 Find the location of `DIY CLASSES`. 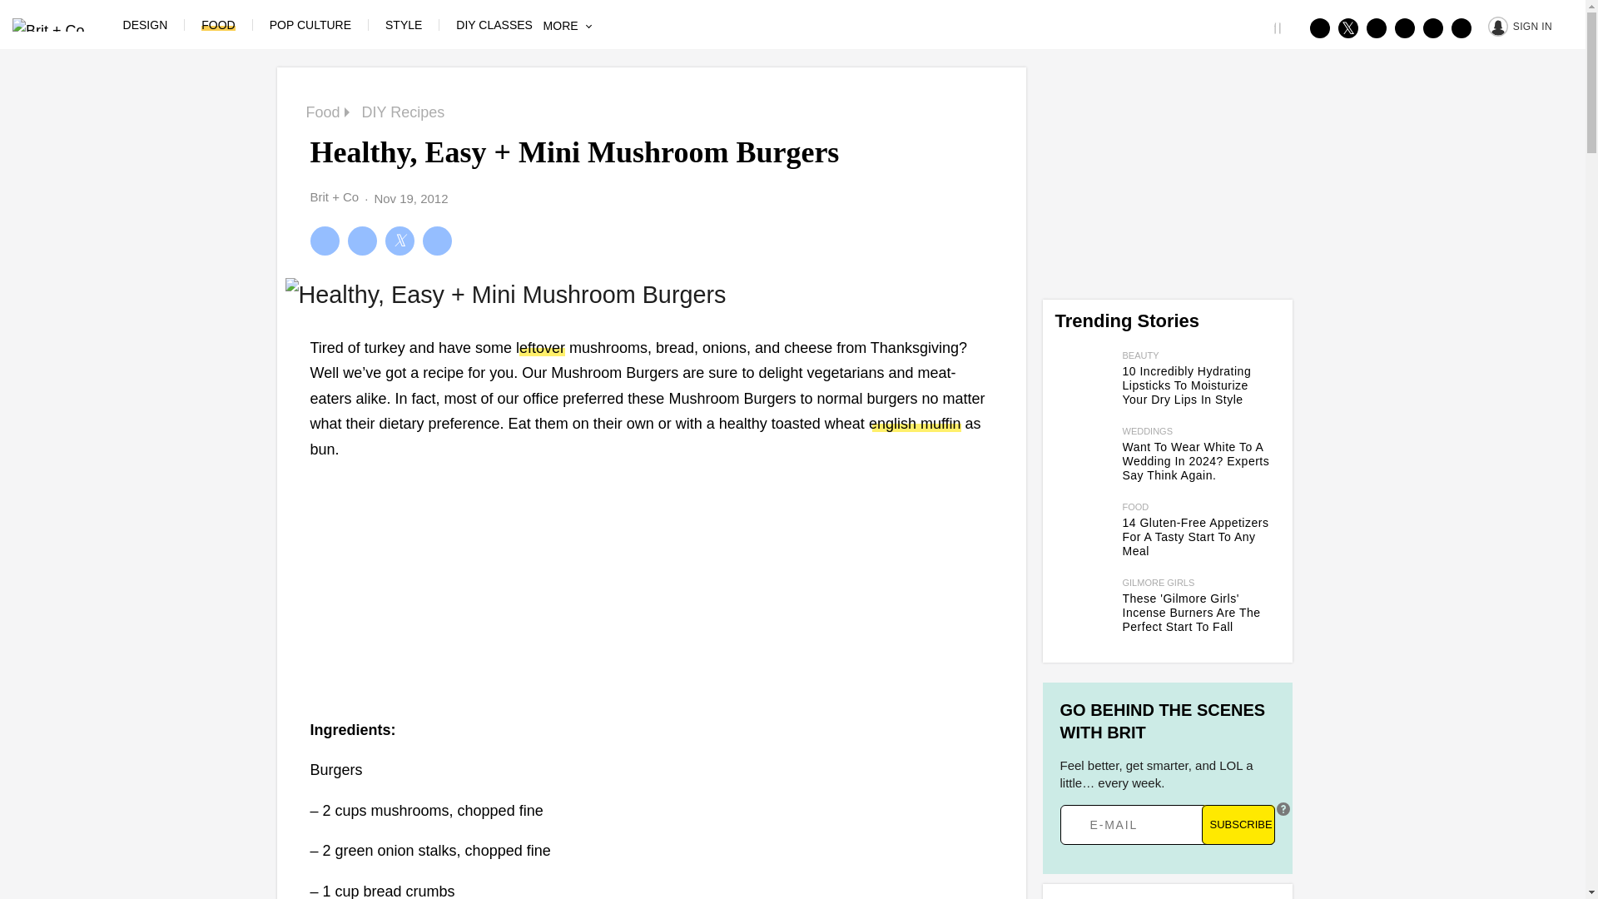

DIY CLASSES is located at coordinates (494, 24).